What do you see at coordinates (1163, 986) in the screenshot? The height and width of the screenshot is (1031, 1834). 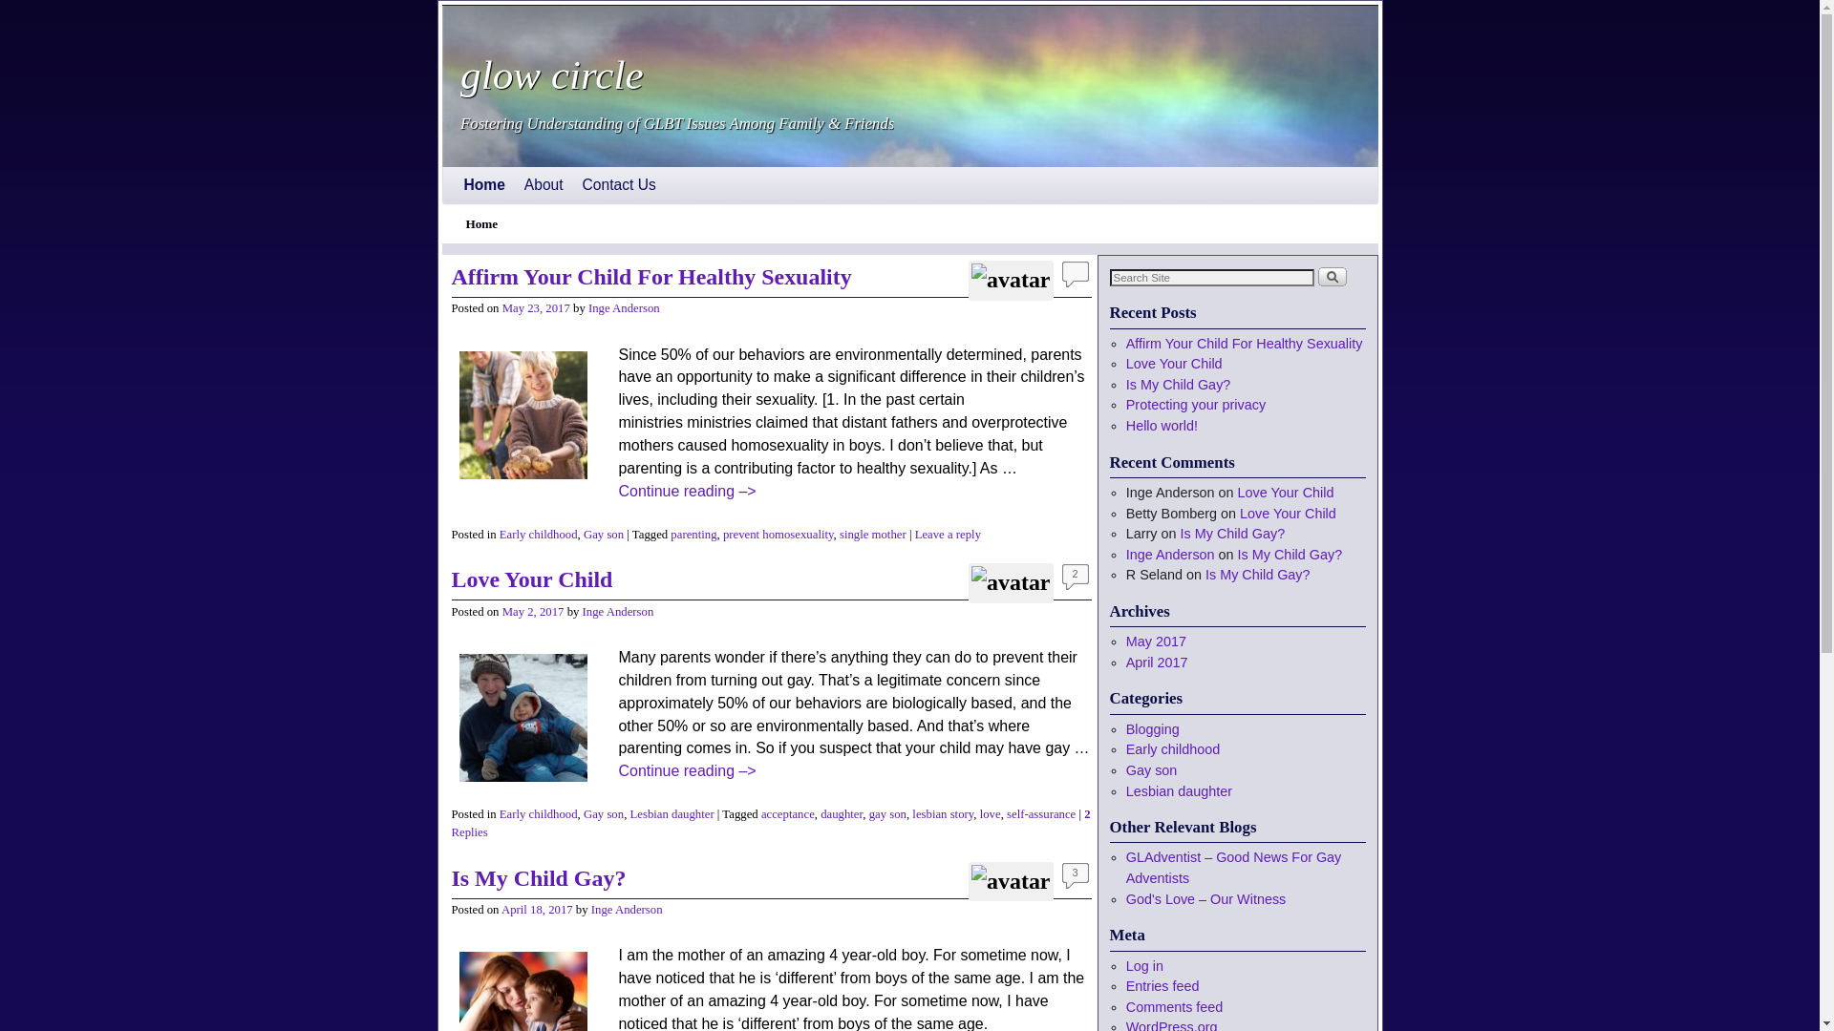 I see `Entries feed` at bounding box center [1163, 986].